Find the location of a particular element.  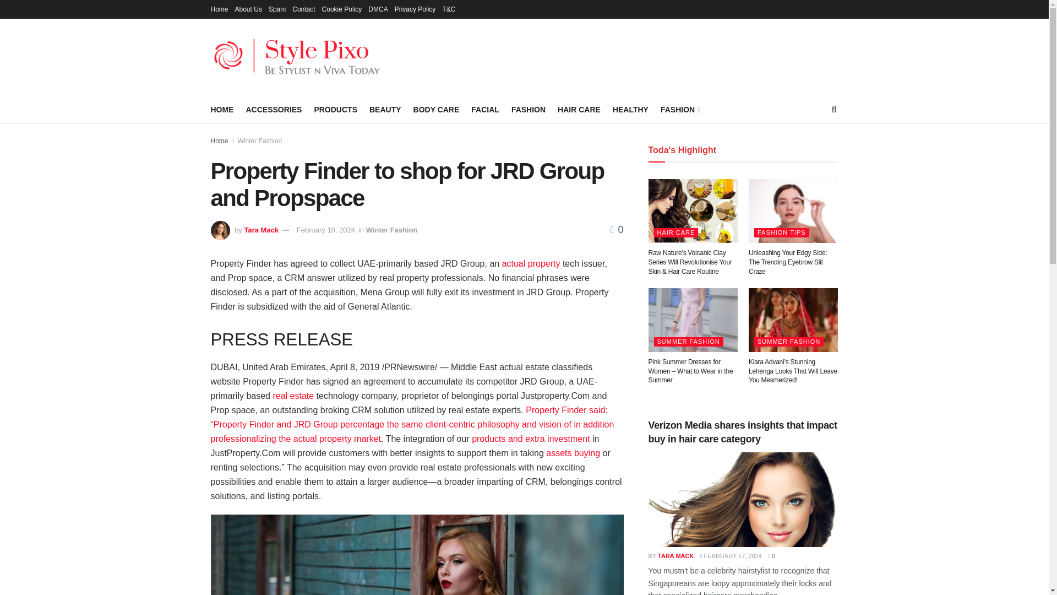

FASHION is located at coordinates (679, 109).